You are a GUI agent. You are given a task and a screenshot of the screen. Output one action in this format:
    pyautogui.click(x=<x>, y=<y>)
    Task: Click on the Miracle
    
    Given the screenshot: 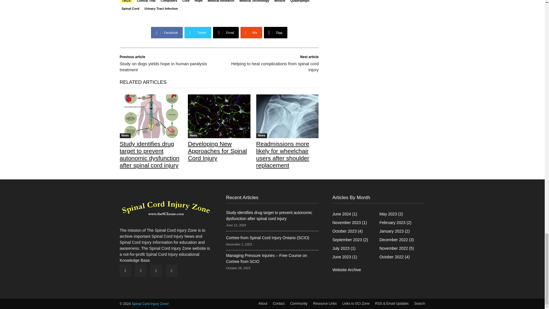 What is the action you would take?
    pyautogui.click(x=280, y=1)
    